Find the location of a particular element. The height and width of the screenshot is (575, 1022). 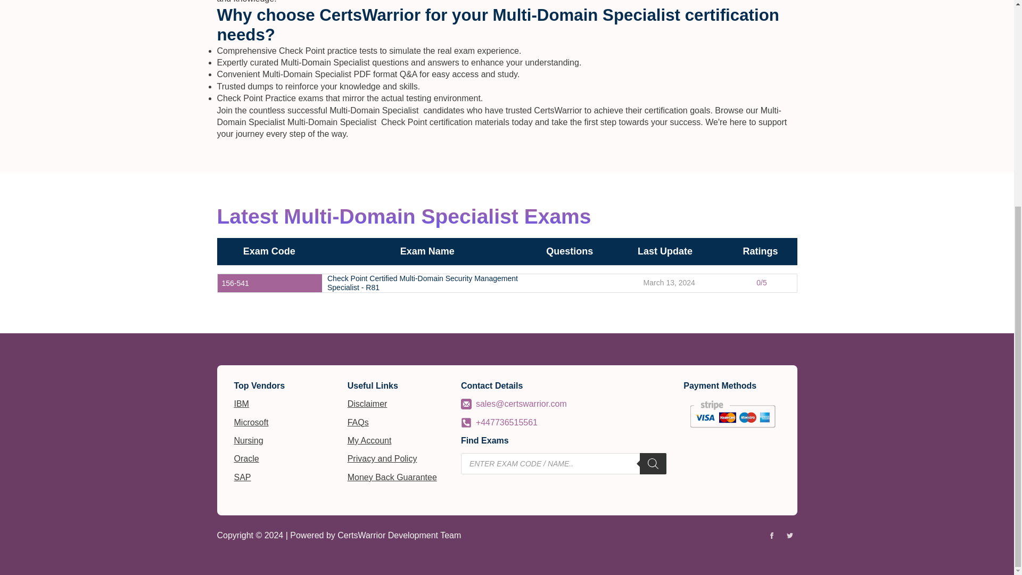

Disclaimer is located at coordinates (367, 404).